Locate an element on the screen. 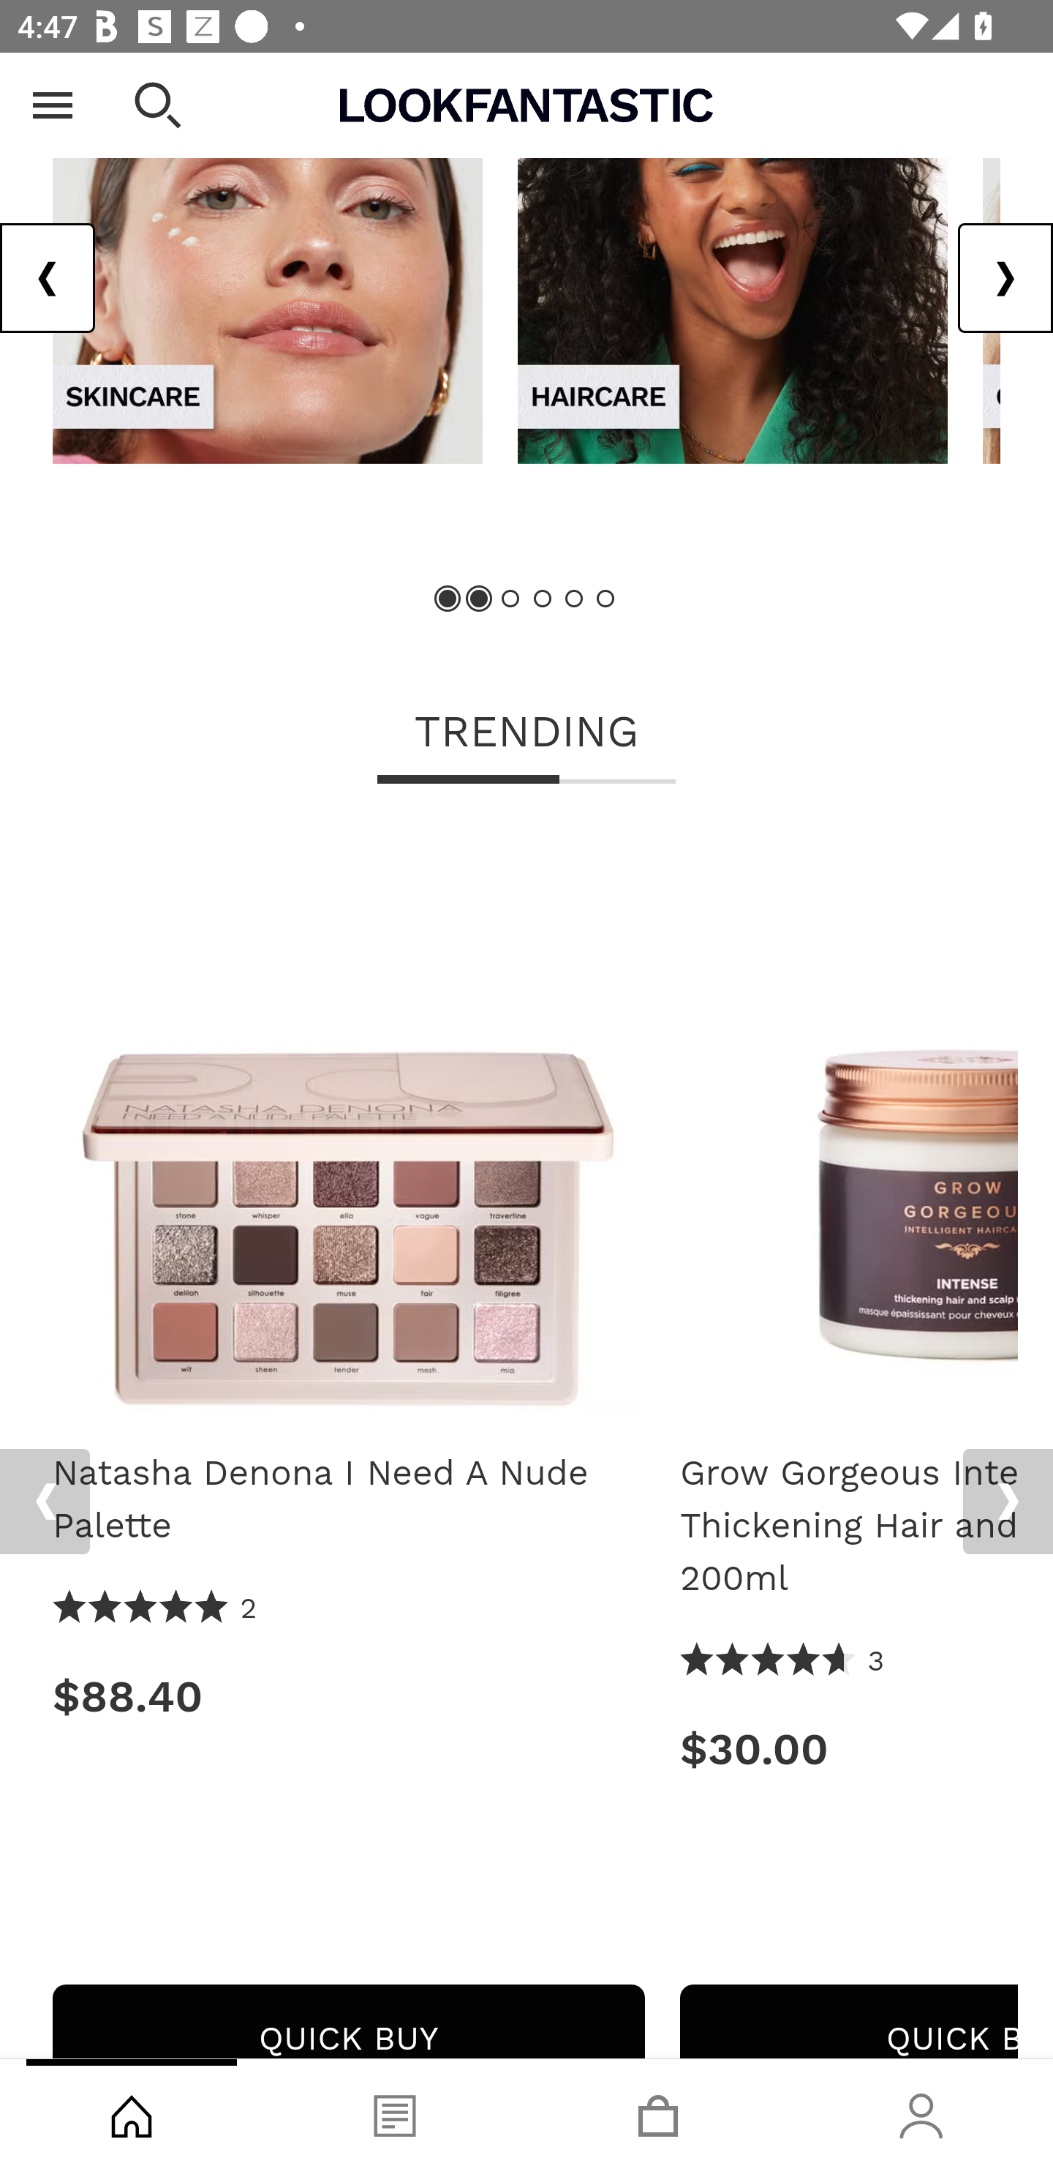  Slide 6 is located at coordinates (604, 601).